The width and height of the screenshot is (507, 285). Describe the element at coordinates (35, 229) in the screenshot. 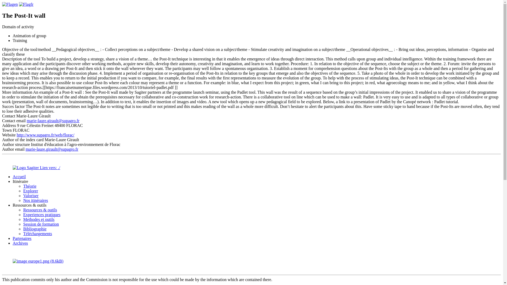

I see `Bibliographie` at that location.